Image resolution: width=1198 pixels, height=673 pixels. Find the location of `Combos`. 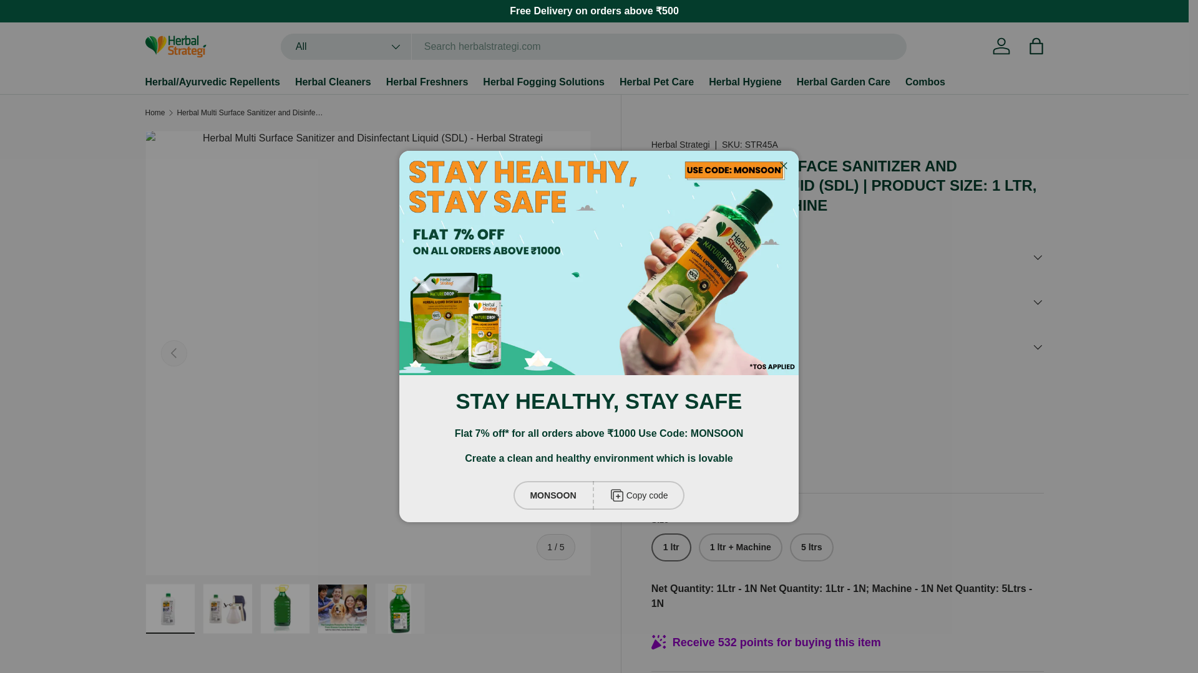

Combos is located at coordinates (925, 82).